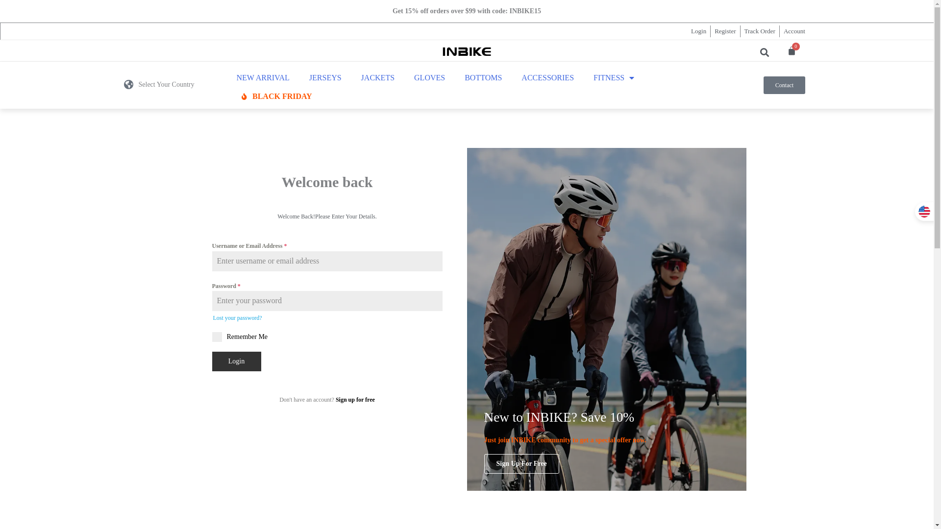 This screenshot has height=529, width=941. What do you see at coordinates (614, 78) in the screenshot?
I see `FITNESS` at bounding box center [614, 78].